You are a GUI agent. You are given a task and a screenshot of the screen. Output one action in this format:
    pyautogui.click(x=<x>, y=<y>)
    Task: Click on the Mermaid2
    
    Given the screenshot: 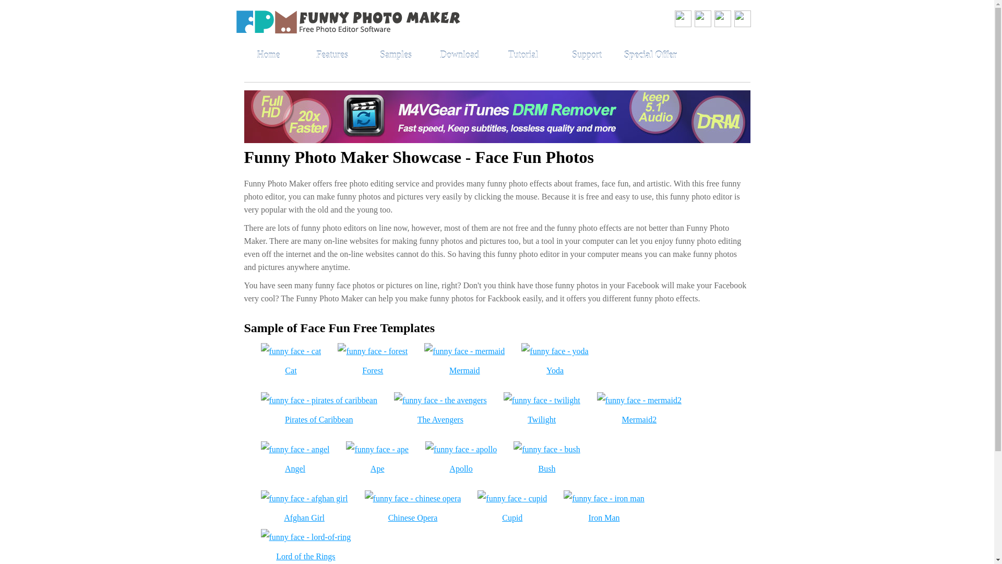 What is the action you would take?
    pyautogui.click(x=639, y=419)
    